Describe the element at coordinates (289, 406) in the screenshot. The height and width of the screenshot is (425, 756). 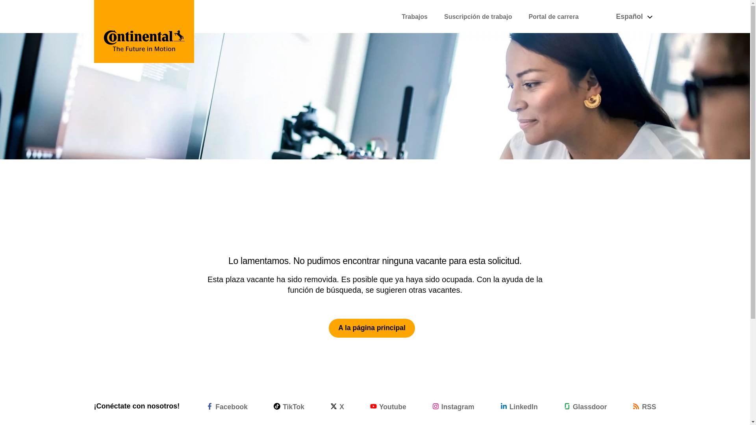
I see `TikTok` at that location.